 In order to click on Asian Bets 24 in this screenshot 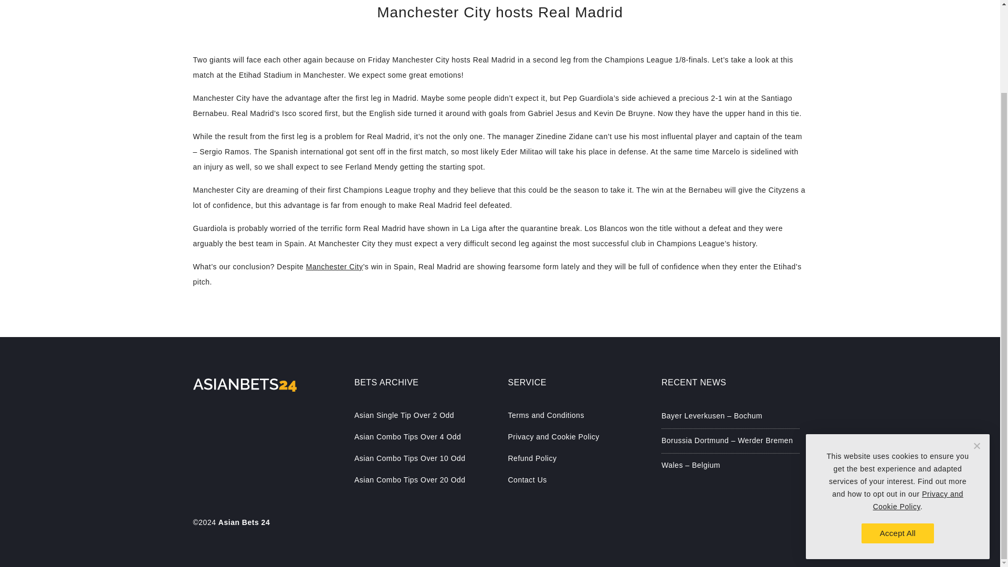, I will do `click(244, 522)`.